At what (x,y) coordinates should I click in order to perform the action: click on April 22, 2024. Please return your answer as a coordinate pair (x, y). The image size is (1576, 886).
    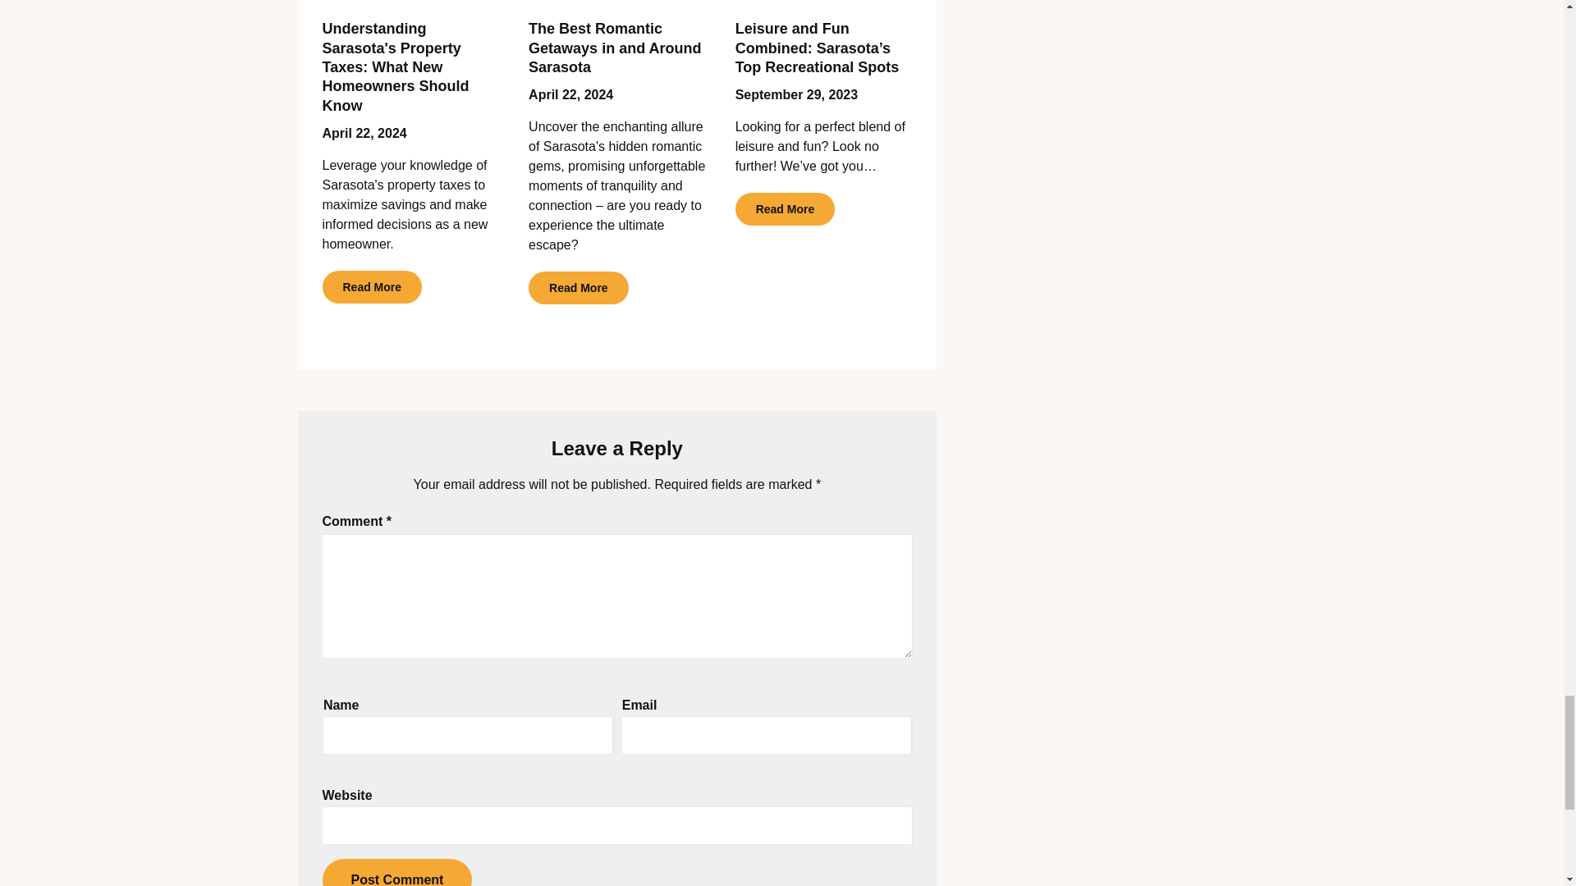
    Looking at the image, I should click on (570, 94).